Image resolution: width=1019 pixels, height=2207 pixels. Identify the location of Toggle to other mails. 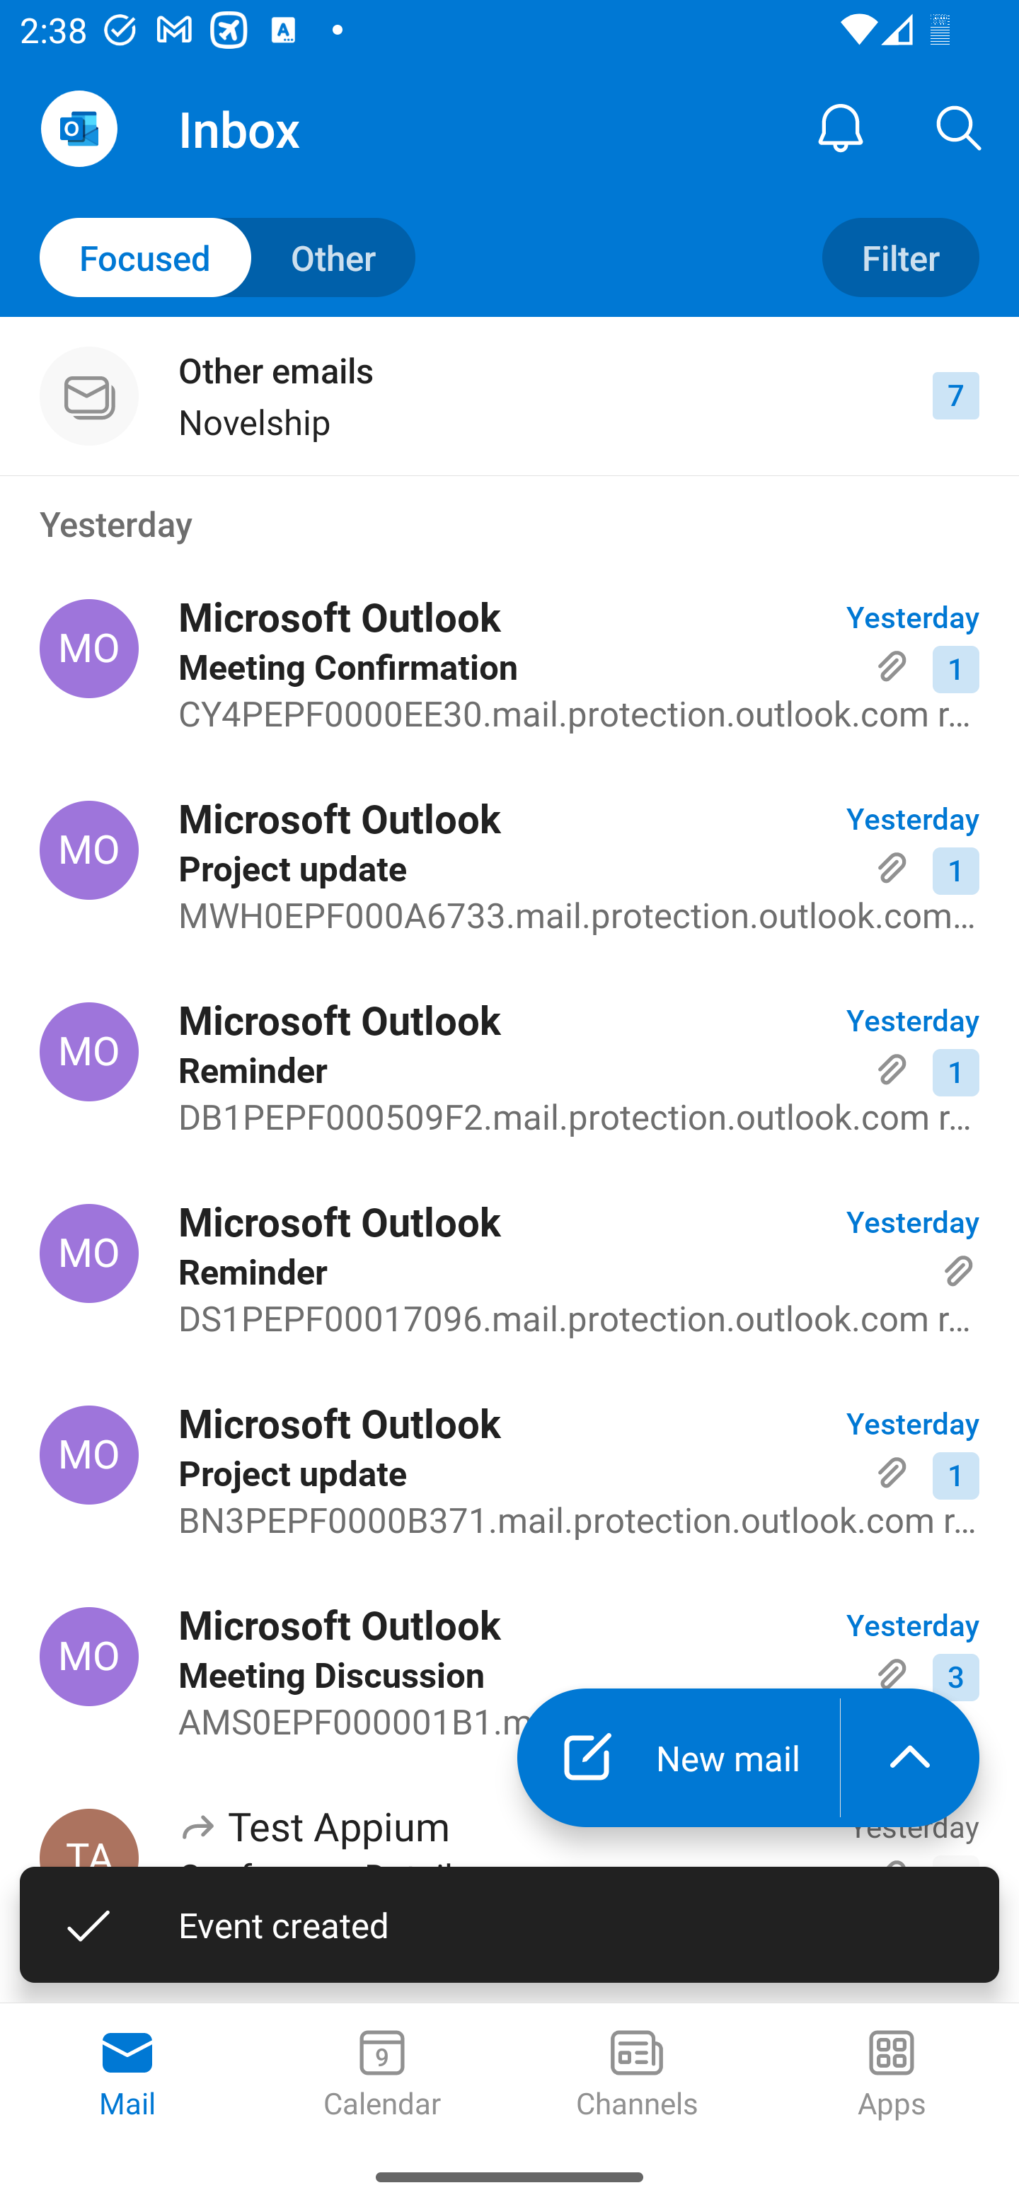
(228, 257).